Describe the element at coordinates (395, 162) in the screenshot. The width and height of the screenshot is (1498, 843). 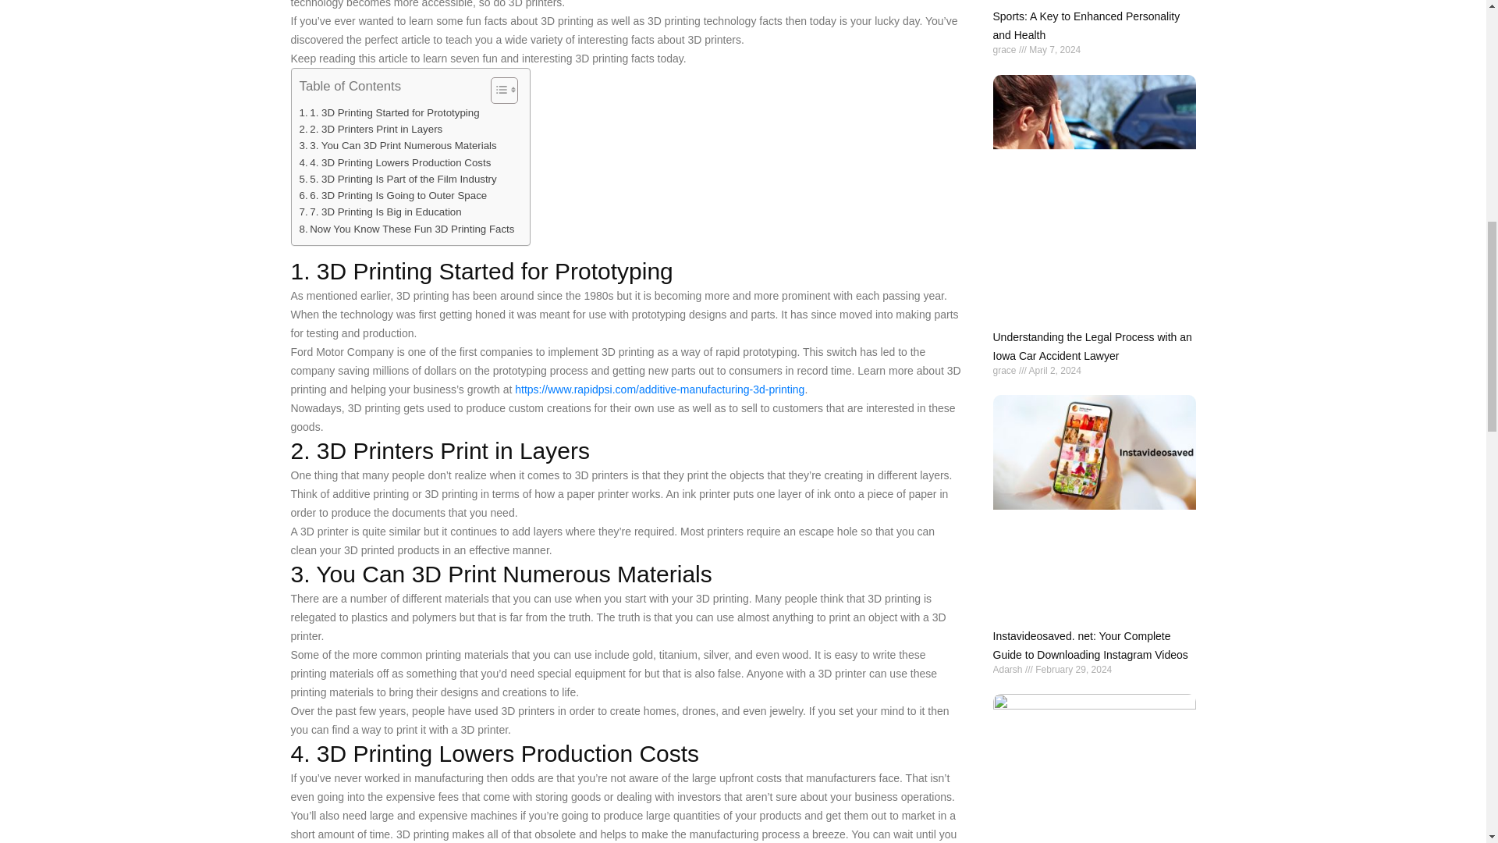
I see `4. 3D Printing Lowers Production Costs` at that location.